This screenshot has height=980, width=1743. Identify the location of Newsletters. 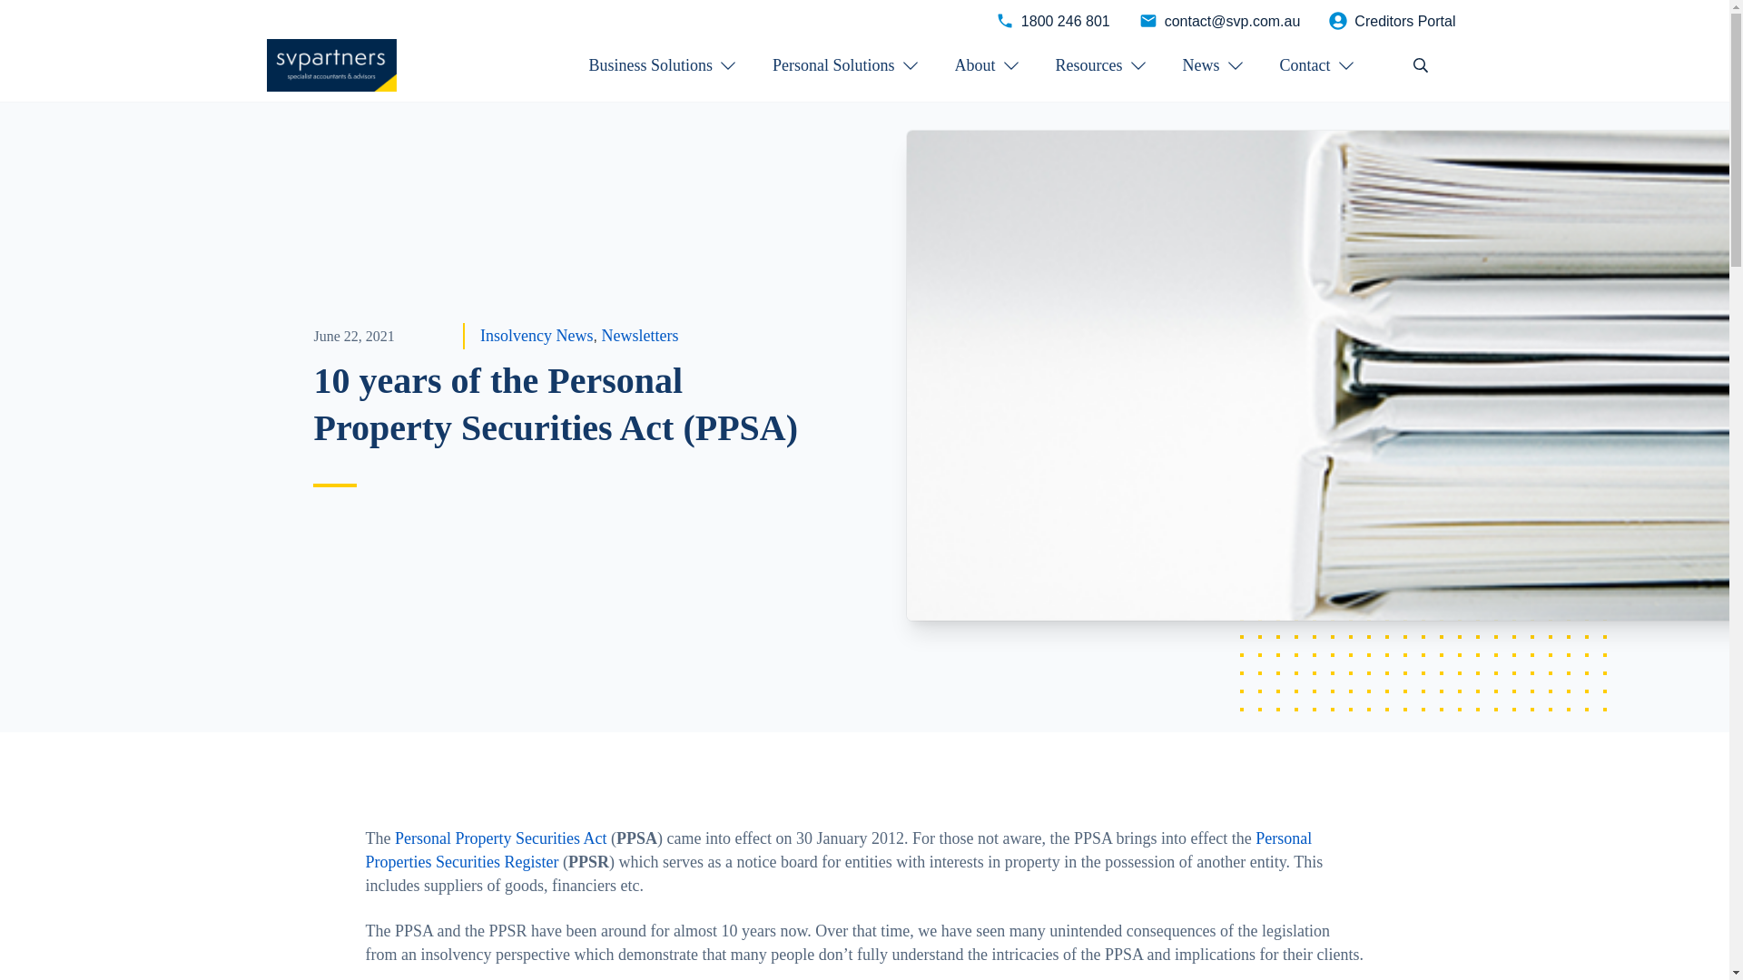
(639, 336).